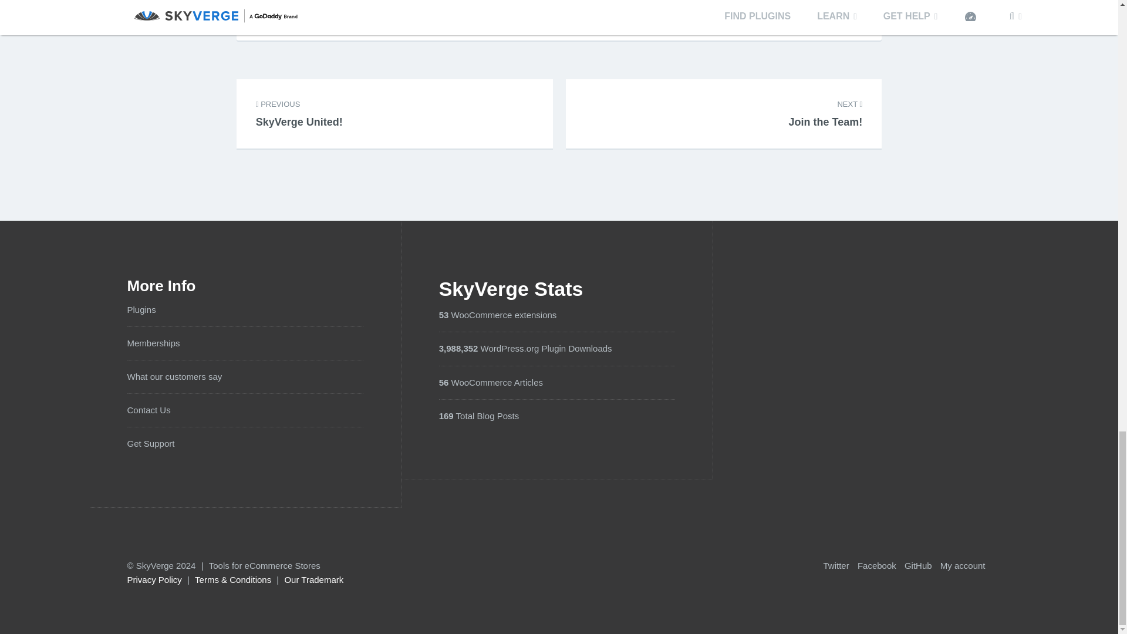 The height and width of the screenshot is (634, 1127). I want to click on 169, so click(446, 416).